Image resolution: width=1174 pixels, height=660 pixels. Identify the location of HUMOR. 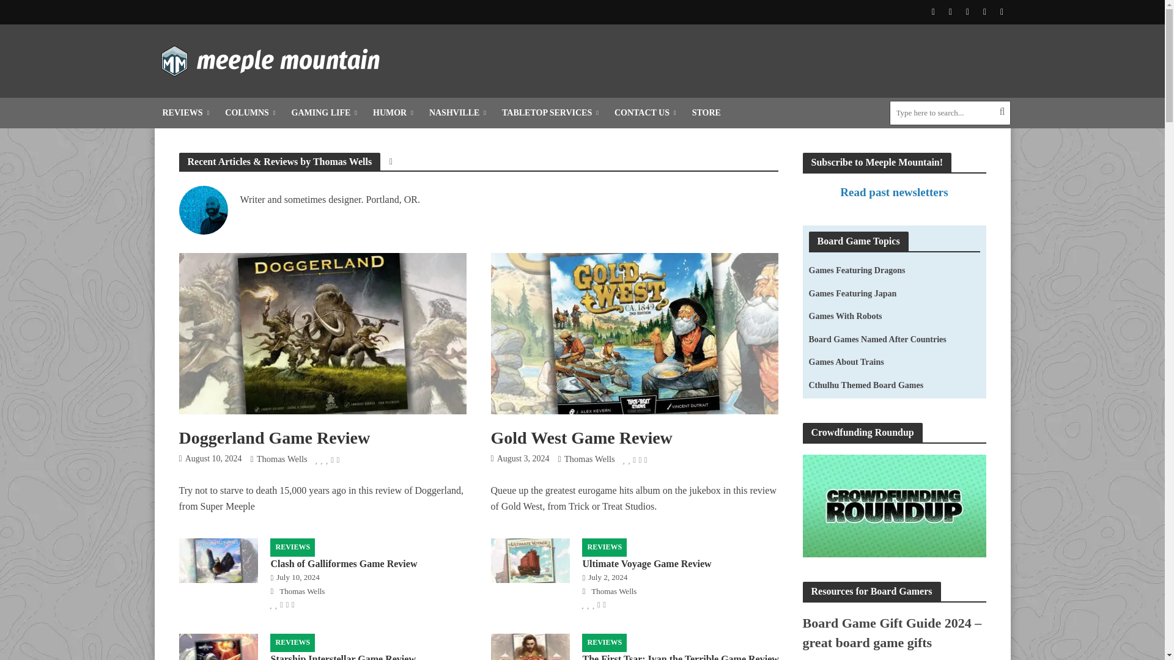
(393, 112).